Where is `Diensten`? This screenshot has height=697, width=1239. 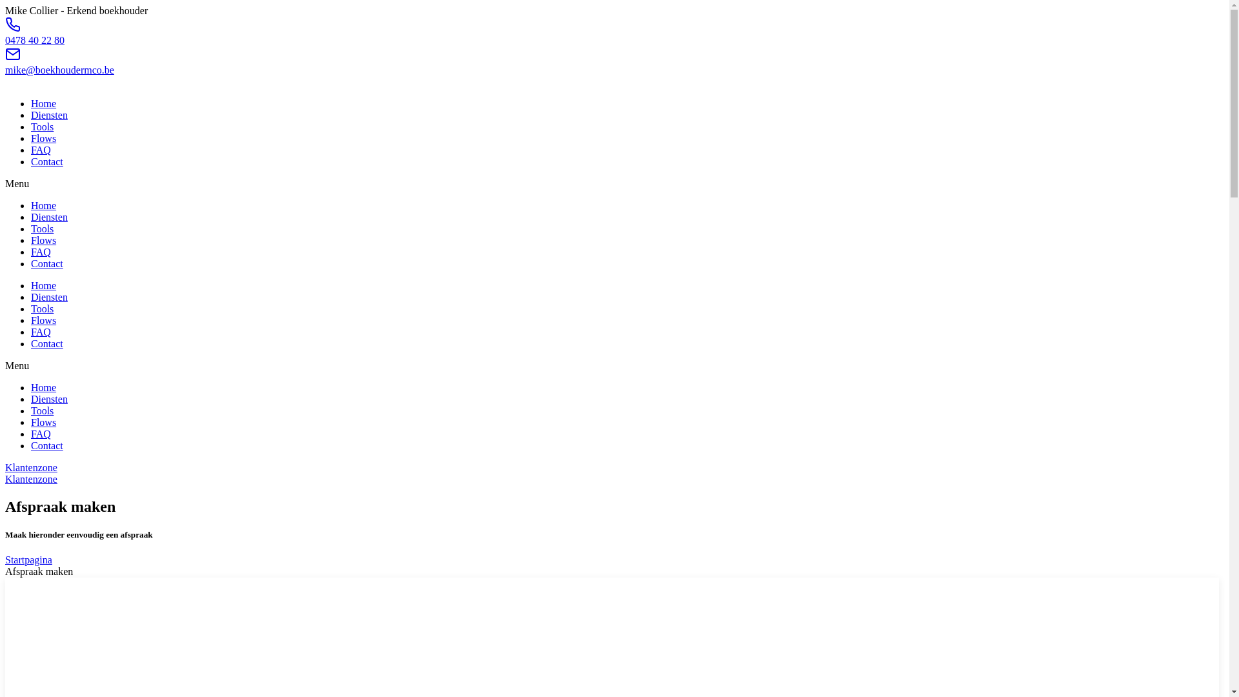 Diensten is located at coordinates (49, 115).